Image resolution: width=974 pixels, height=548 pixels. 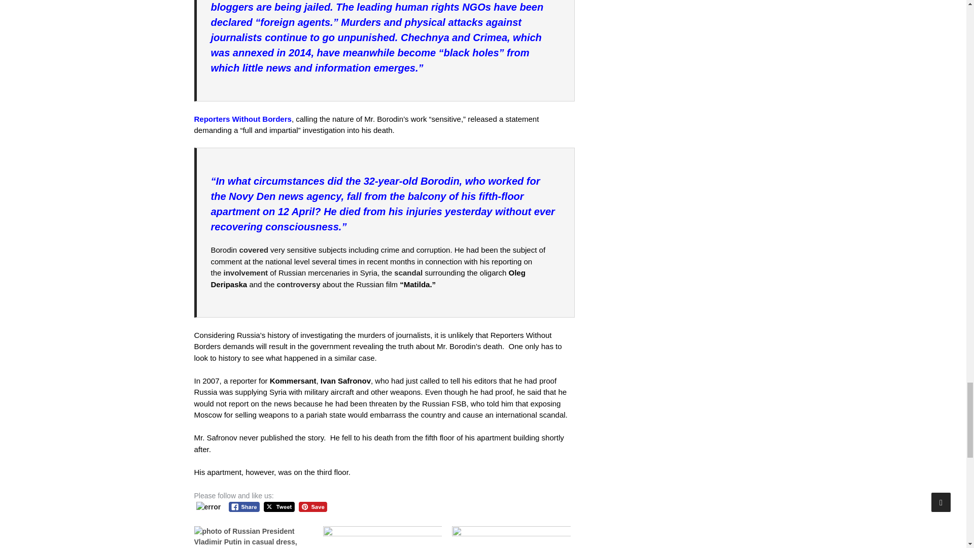 I want to click on Facebook Share, so click(x=245, y=507).